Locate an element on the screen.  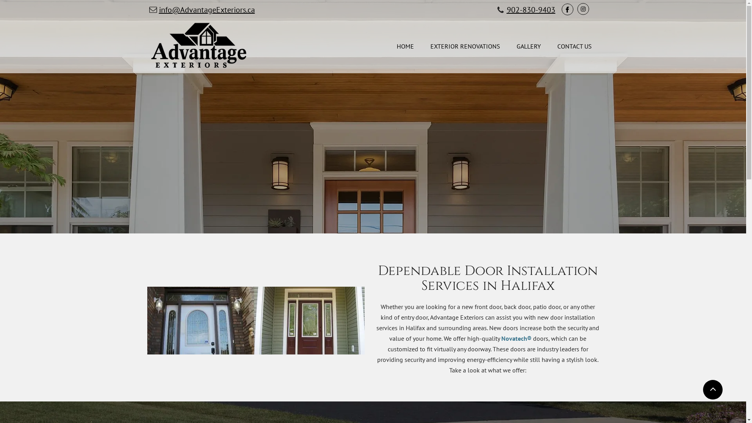
CONTACT US is located at coordinates (574, 47).